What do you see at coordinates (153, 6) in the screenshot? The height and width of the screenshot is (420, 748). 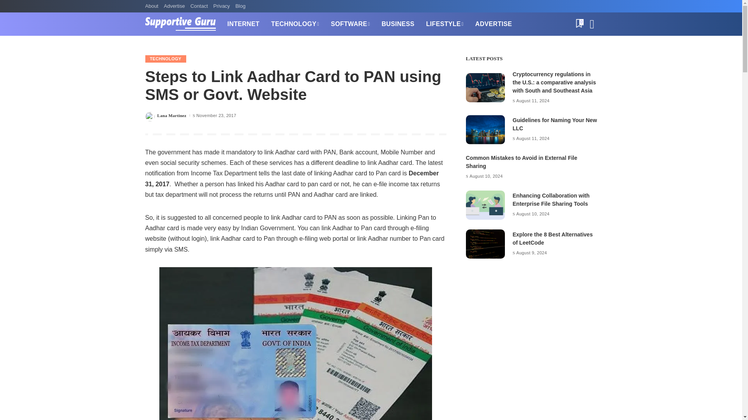 I see `About` at bounding box center [153, 6].